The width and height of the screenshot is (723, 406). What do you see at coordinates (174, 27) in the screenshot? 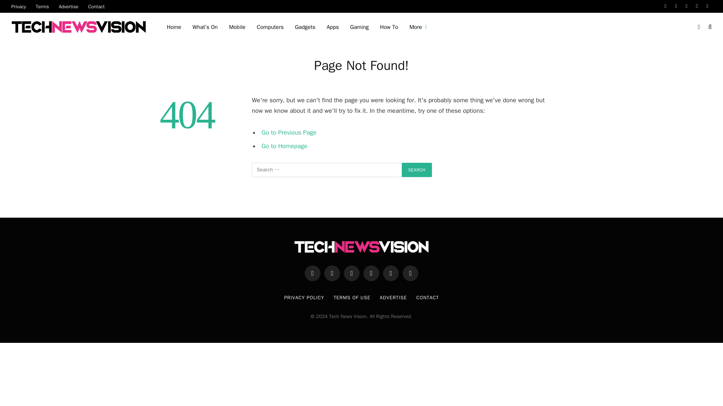
I see `Home` at bounding box center [174, 27].